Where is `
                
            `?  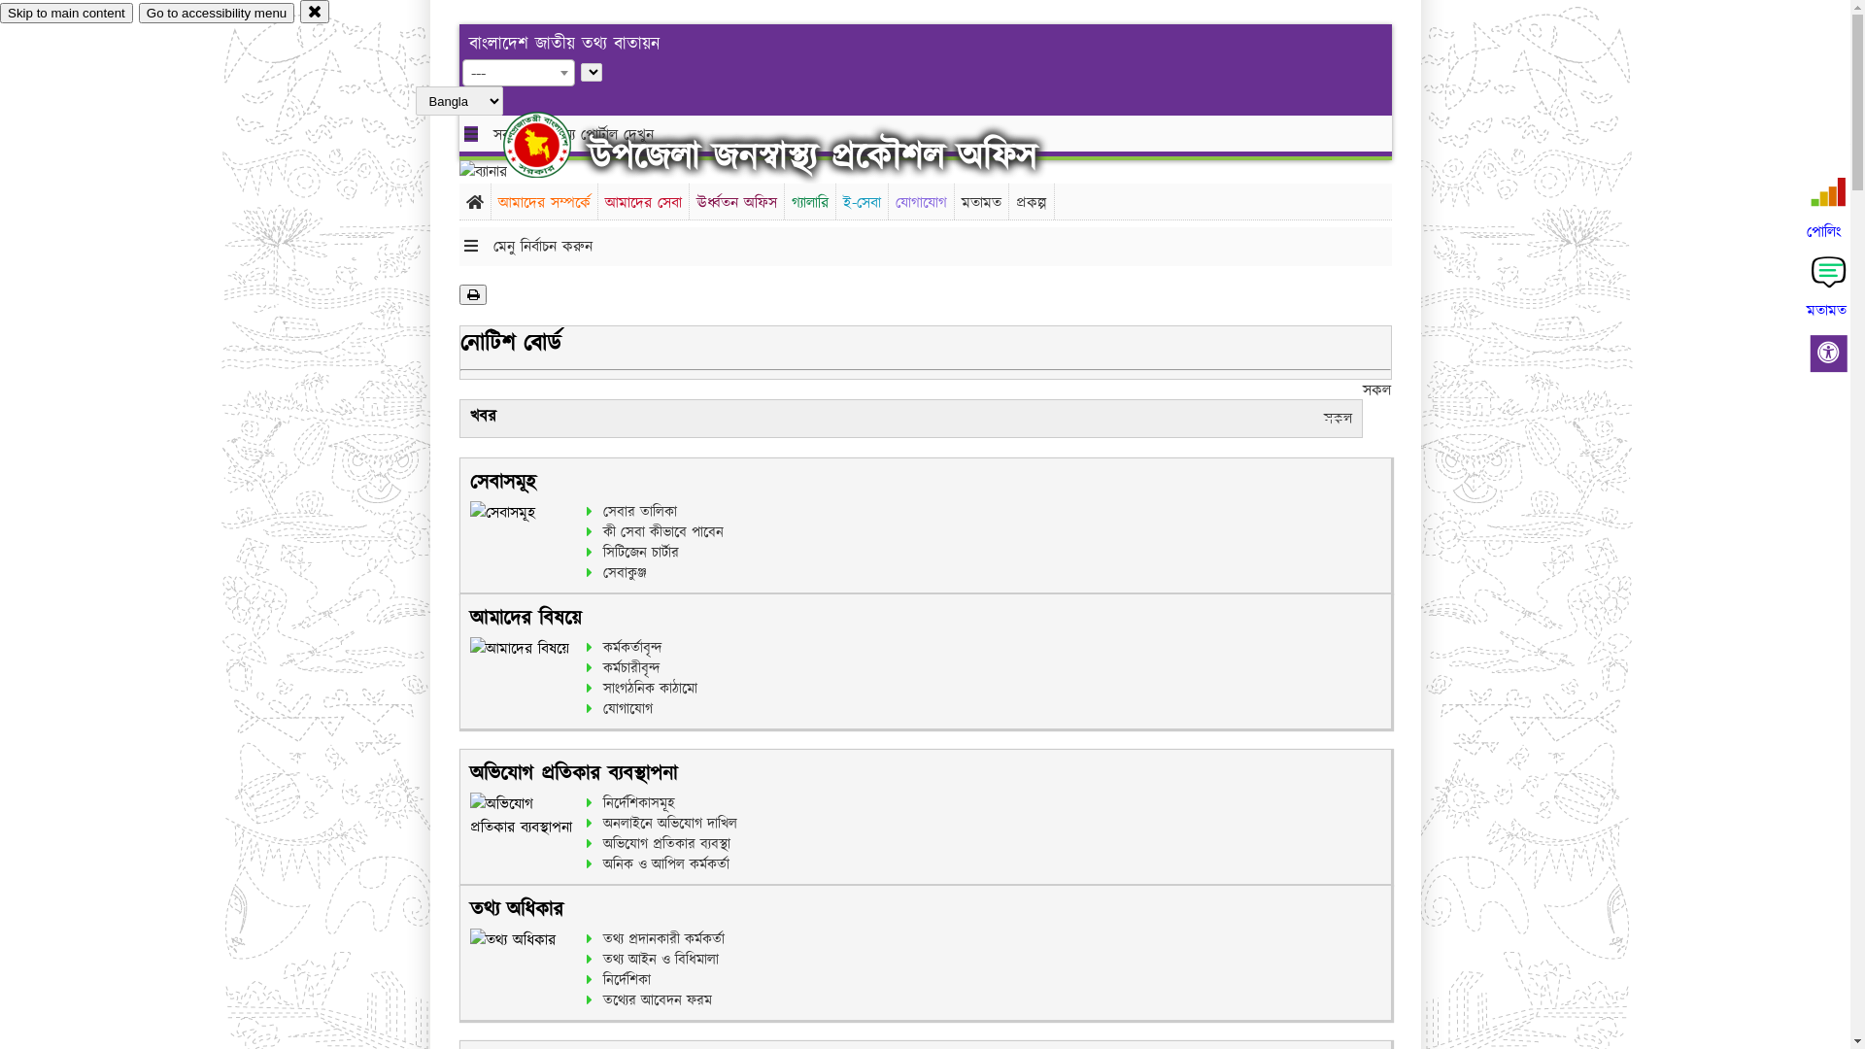

                
             is located at coordinates (554, 145).